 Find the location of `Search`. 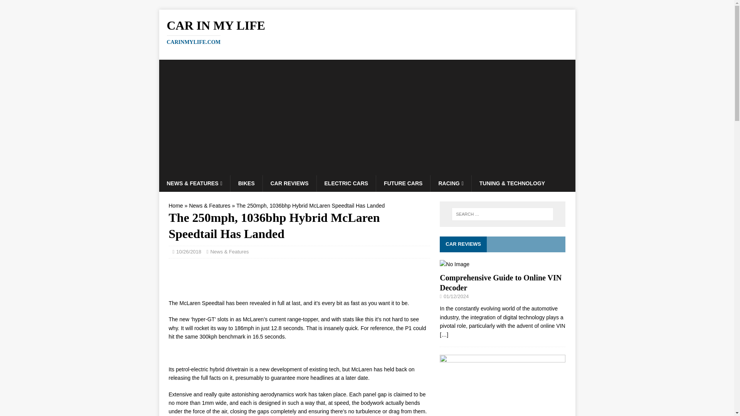

Search is located at coordinates (29, 6).